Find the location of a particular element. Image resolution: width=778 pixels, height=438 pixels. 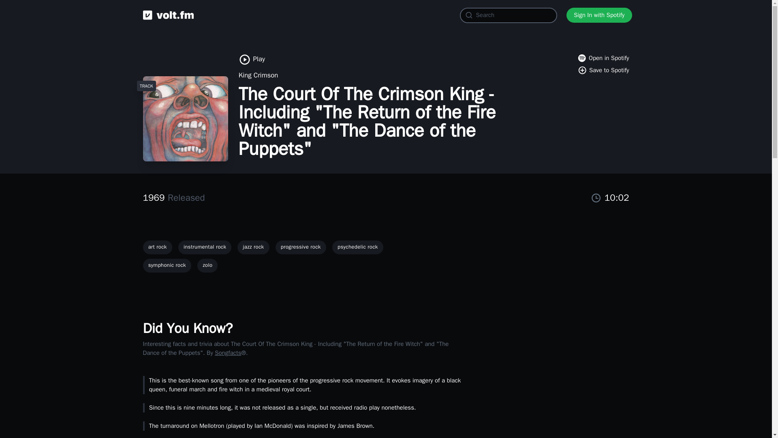

jazz rock is located at coordinates (253, 247).